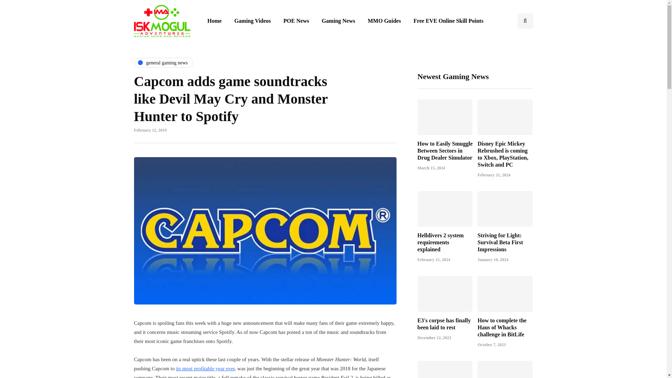 The height and width of the screenshot is (378, 672). What do you see at coordinates (296, 21) in the screenshot?
I see `POE News` at bounding box center [296, 21].